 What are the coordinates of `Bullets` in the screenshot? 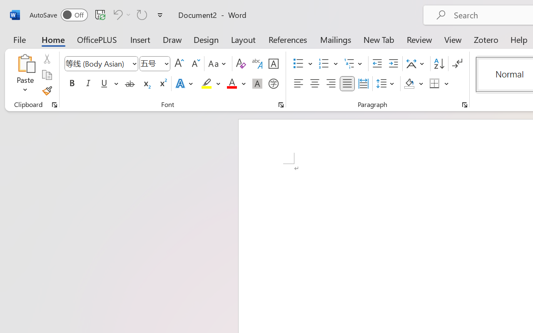 It's located at (303, 64).